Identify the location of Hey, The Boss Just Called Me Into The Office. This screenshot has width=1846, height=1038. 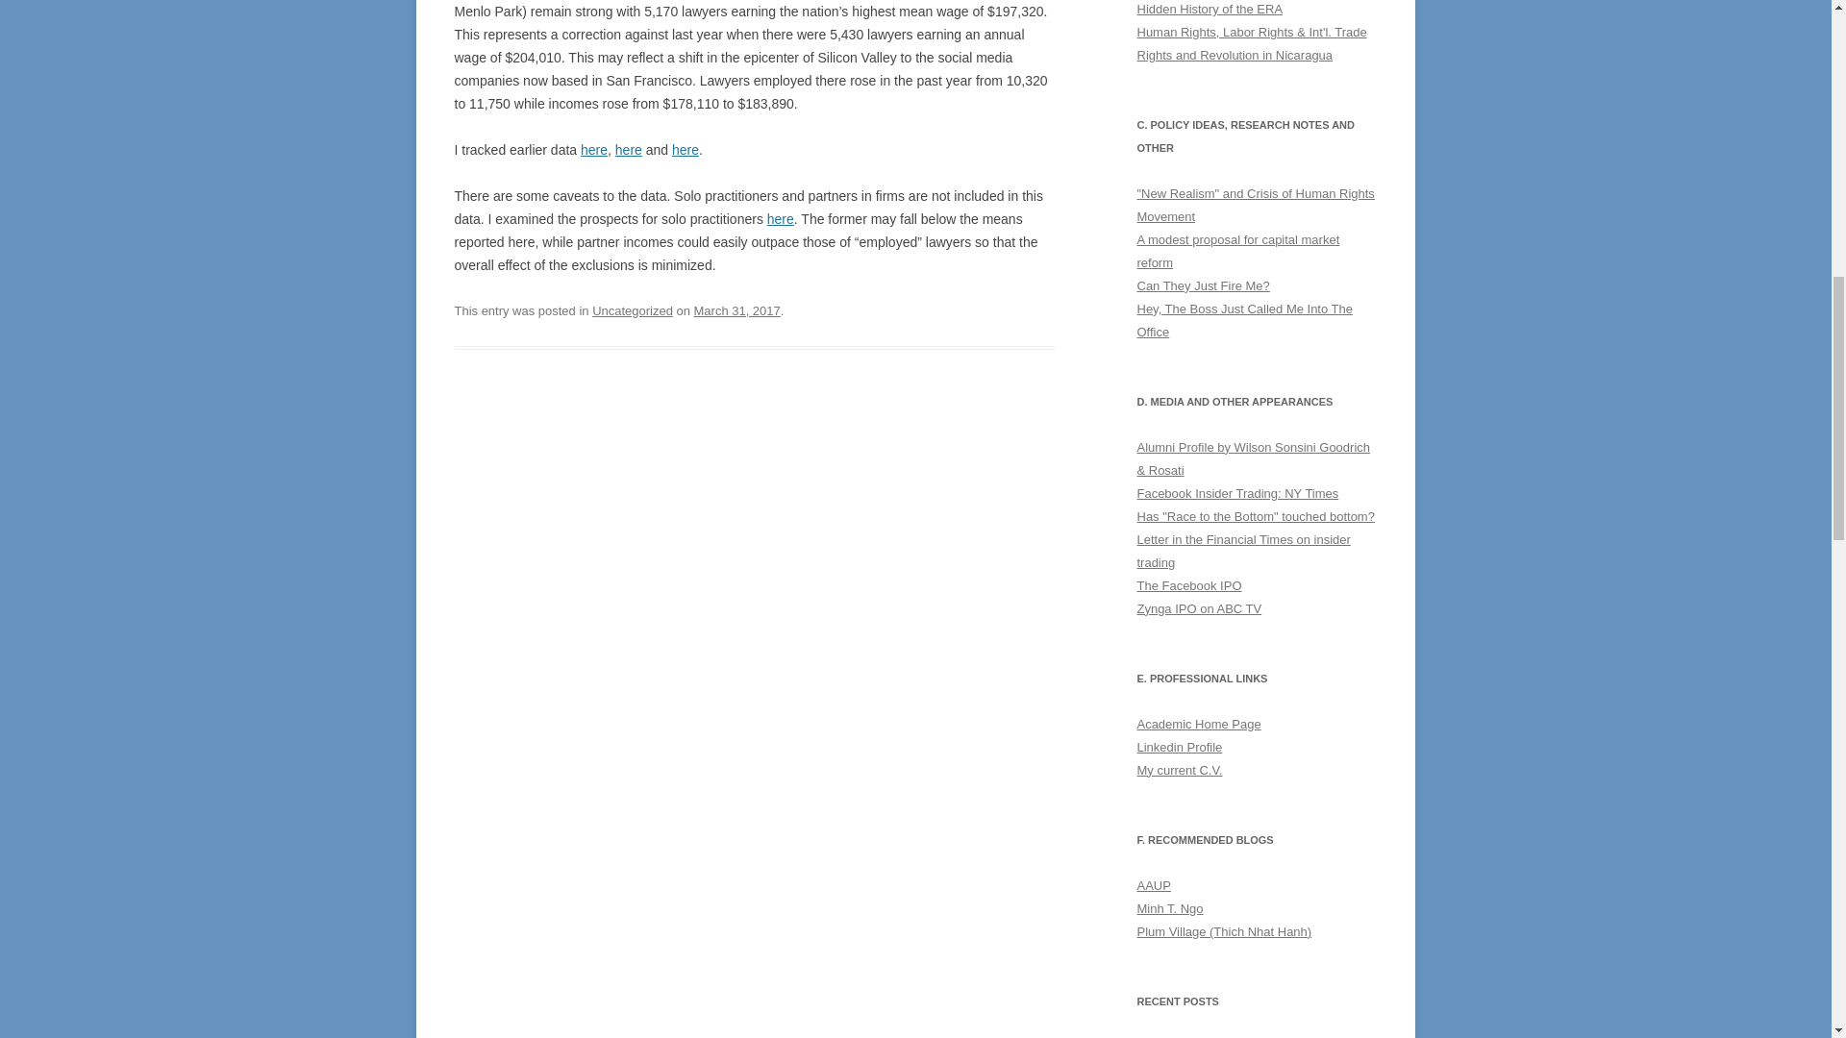
(1244, 321).